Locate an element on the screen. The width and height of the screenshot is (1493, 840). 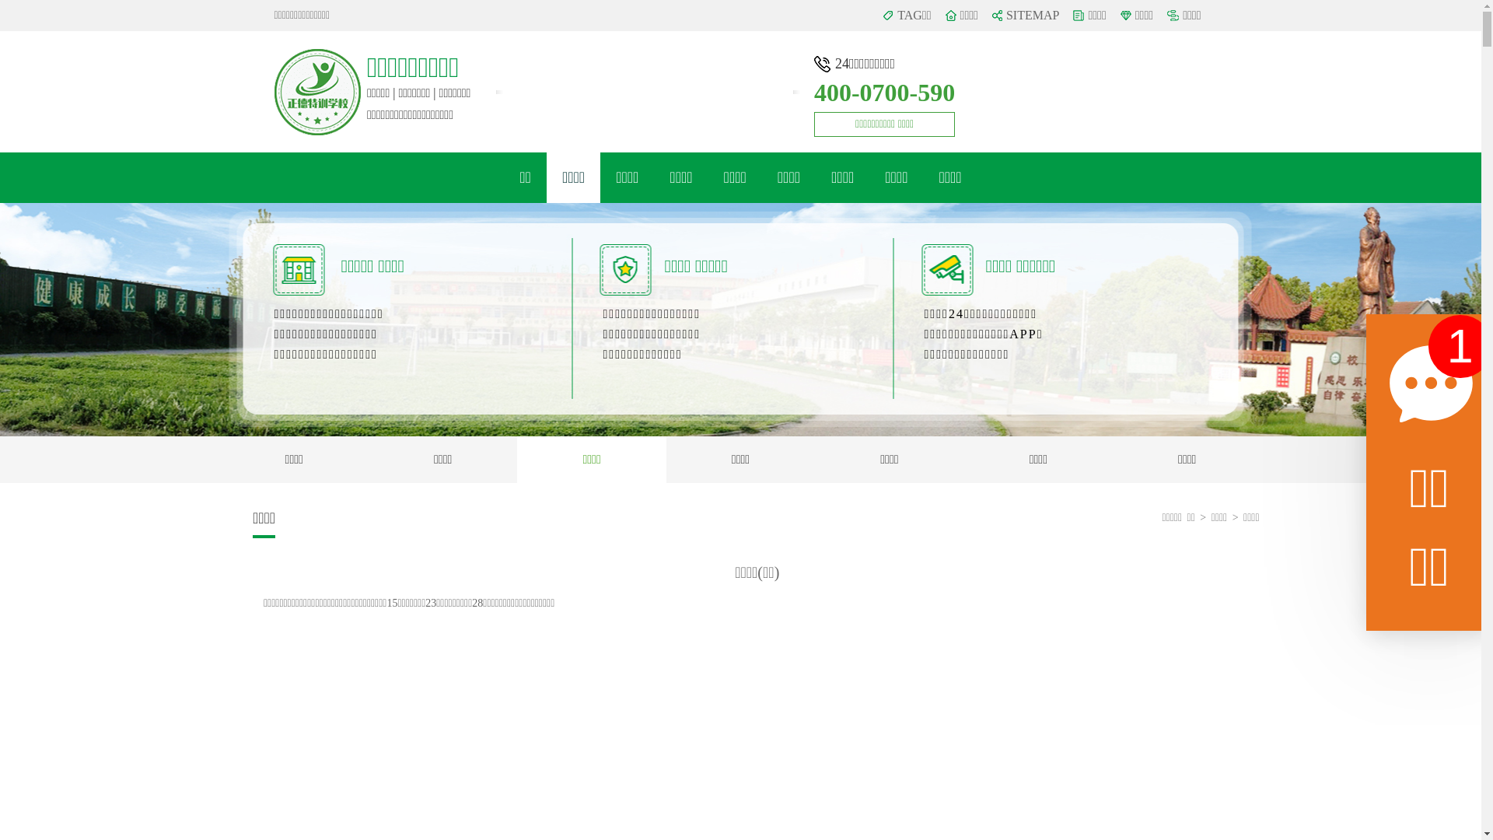
1 is located at coordinates (1460, 347).